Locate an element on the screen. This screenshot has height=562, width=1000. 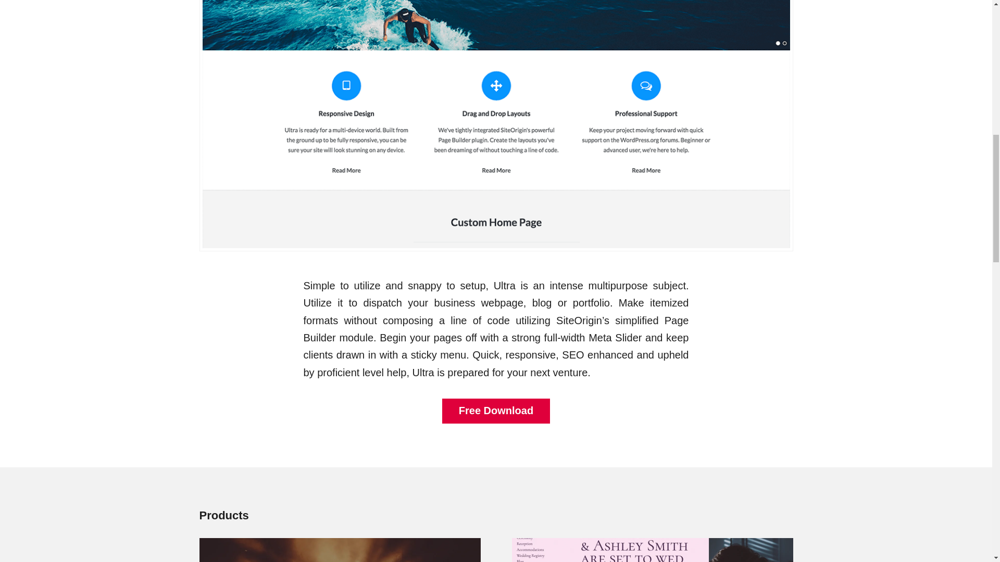
Free Download is located at coordinates (496, 411).